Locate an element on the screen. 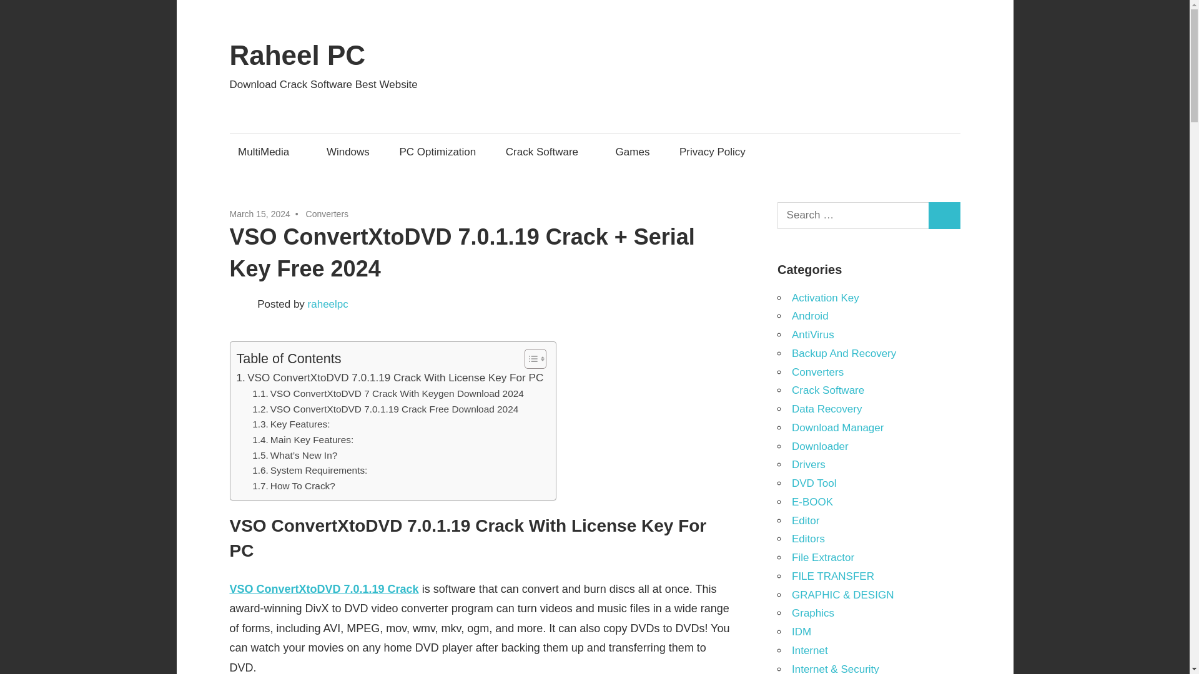 Image resolution: width=1199 pixels, height=674 pixels. View all posts by raheelpc is located at coordinates (328, 304).